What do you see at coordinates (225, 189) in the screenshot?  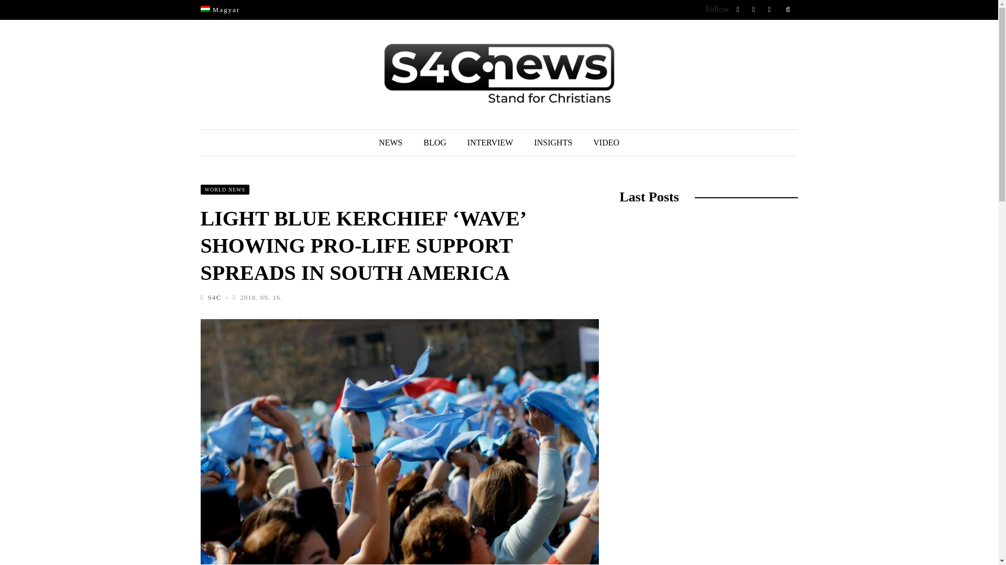 I see `WORLD NEWS` at bounding box center [225, 189].